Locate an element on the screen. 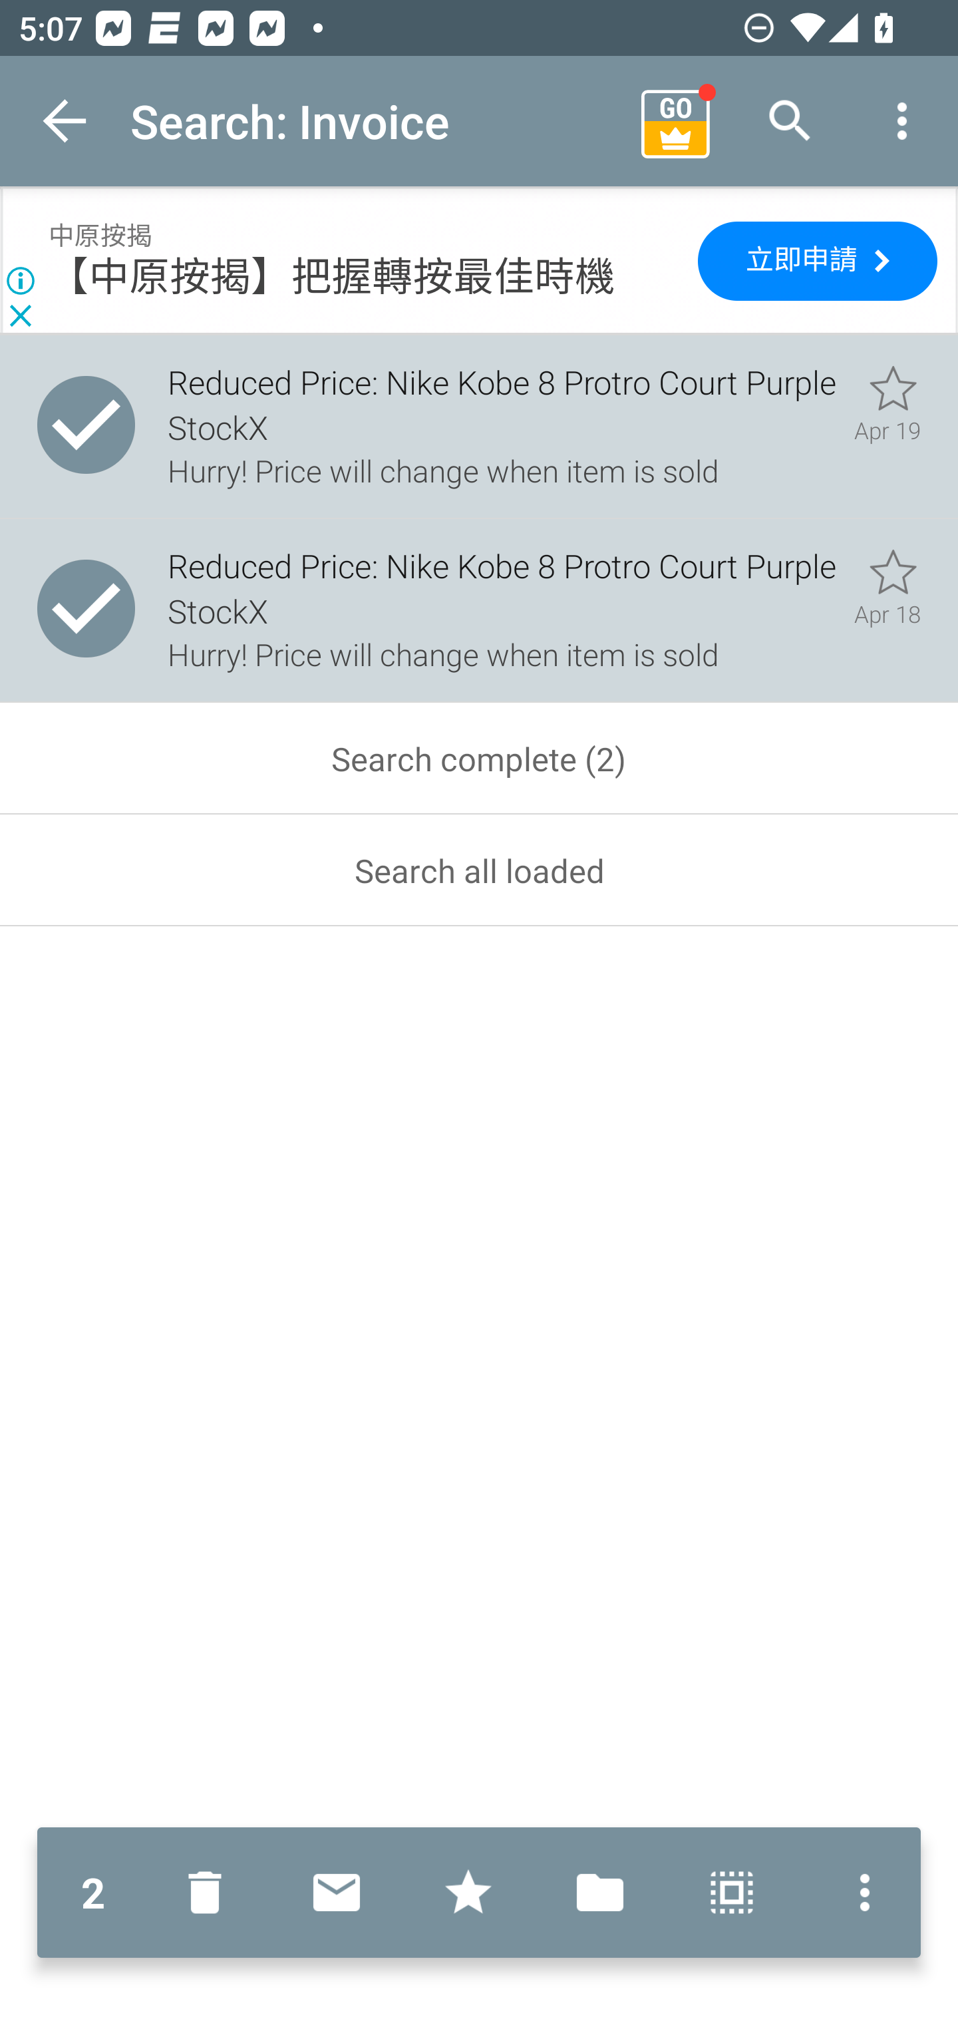  Navigate up is located at coordinates (65, 121).